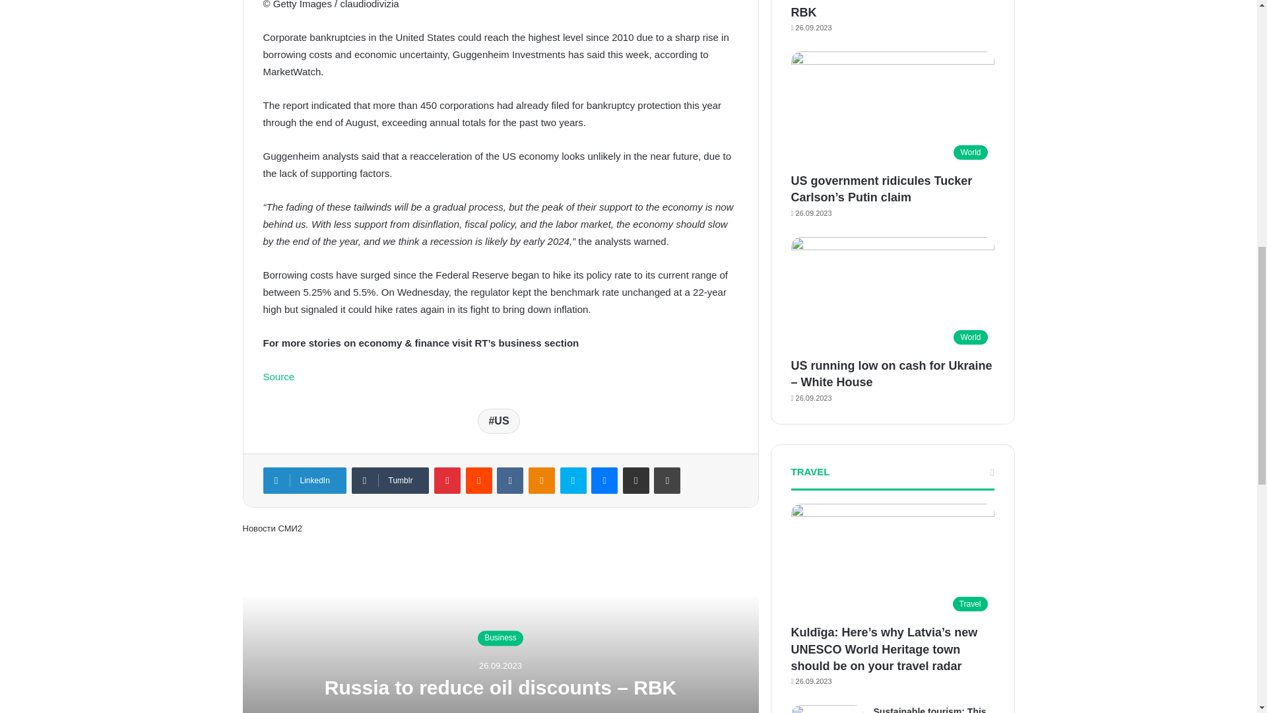  What do you see at coordinates (479, 481) in the screenshot?
I see `Reddit` at bounding box center [479, 481].